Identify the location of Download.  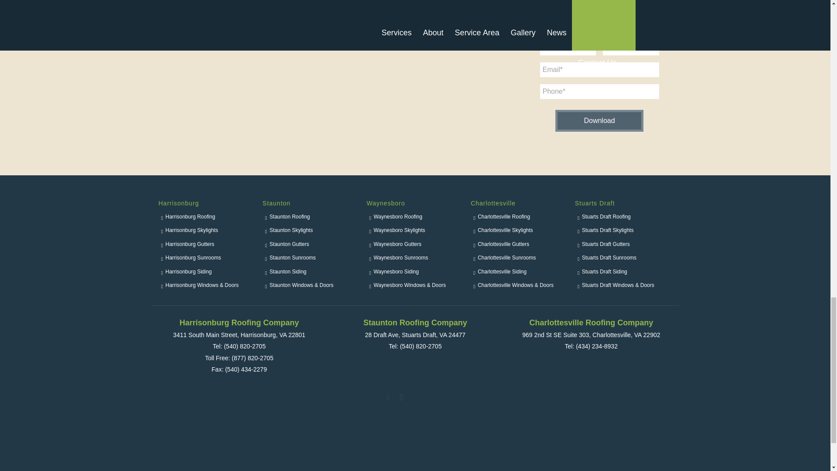
(599, 120).